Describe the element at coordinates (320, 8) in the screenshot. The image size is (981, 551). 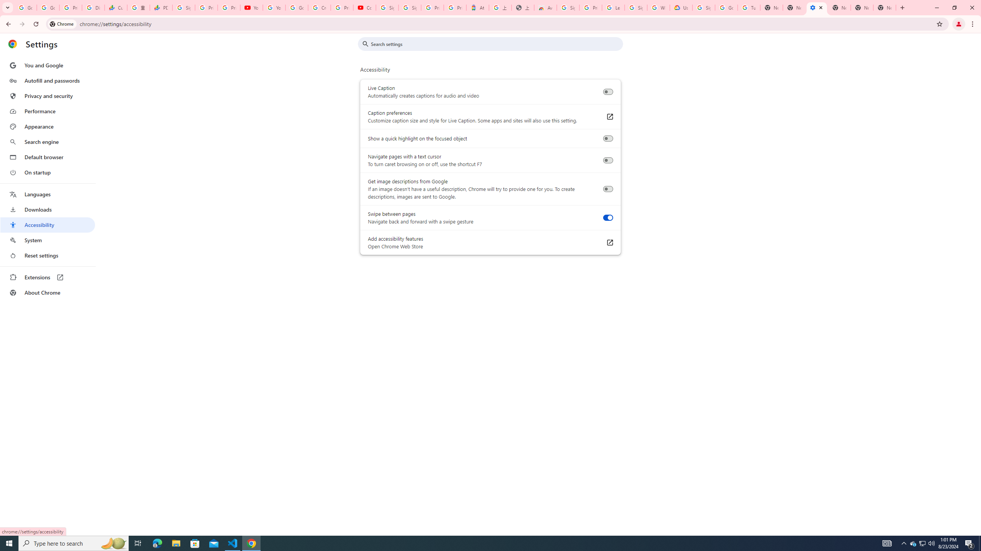
I see `Create your Google Account` at that location.